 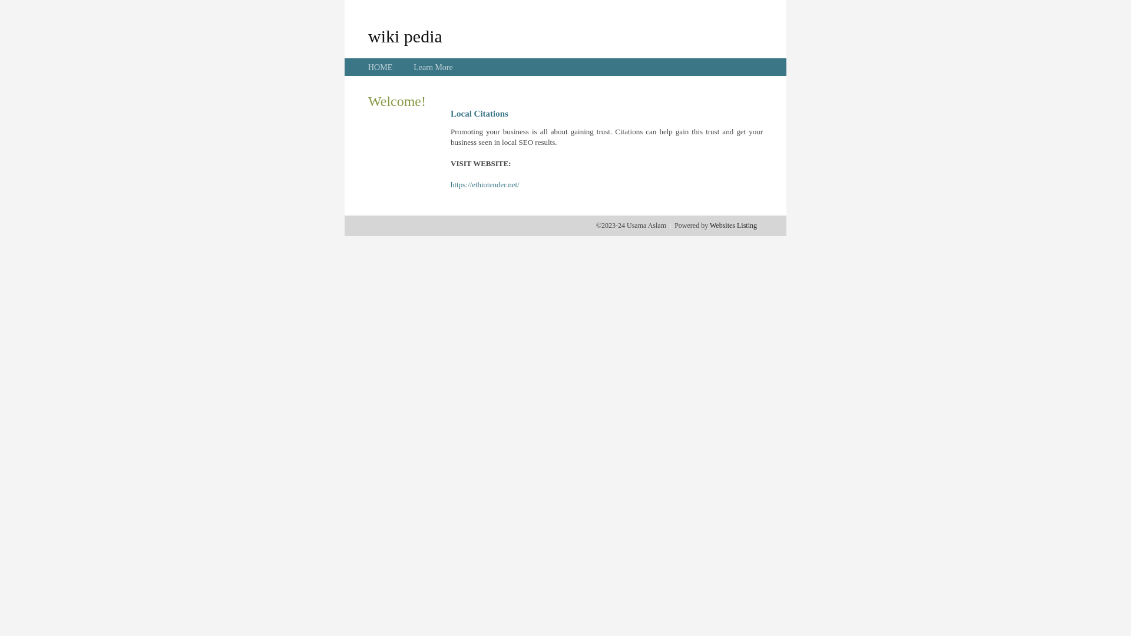 What do you see at coordinates (405, 36) in the screenshot?
I see `wiki pedia` at bounding box center [405, 36].